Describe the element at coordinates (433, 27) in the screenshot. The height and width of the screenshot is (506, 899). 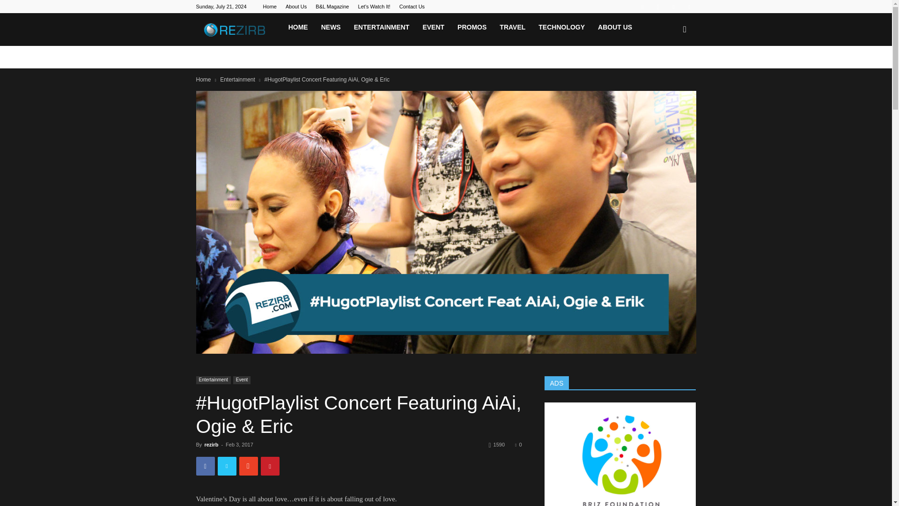
I see `EVENT` at that location.